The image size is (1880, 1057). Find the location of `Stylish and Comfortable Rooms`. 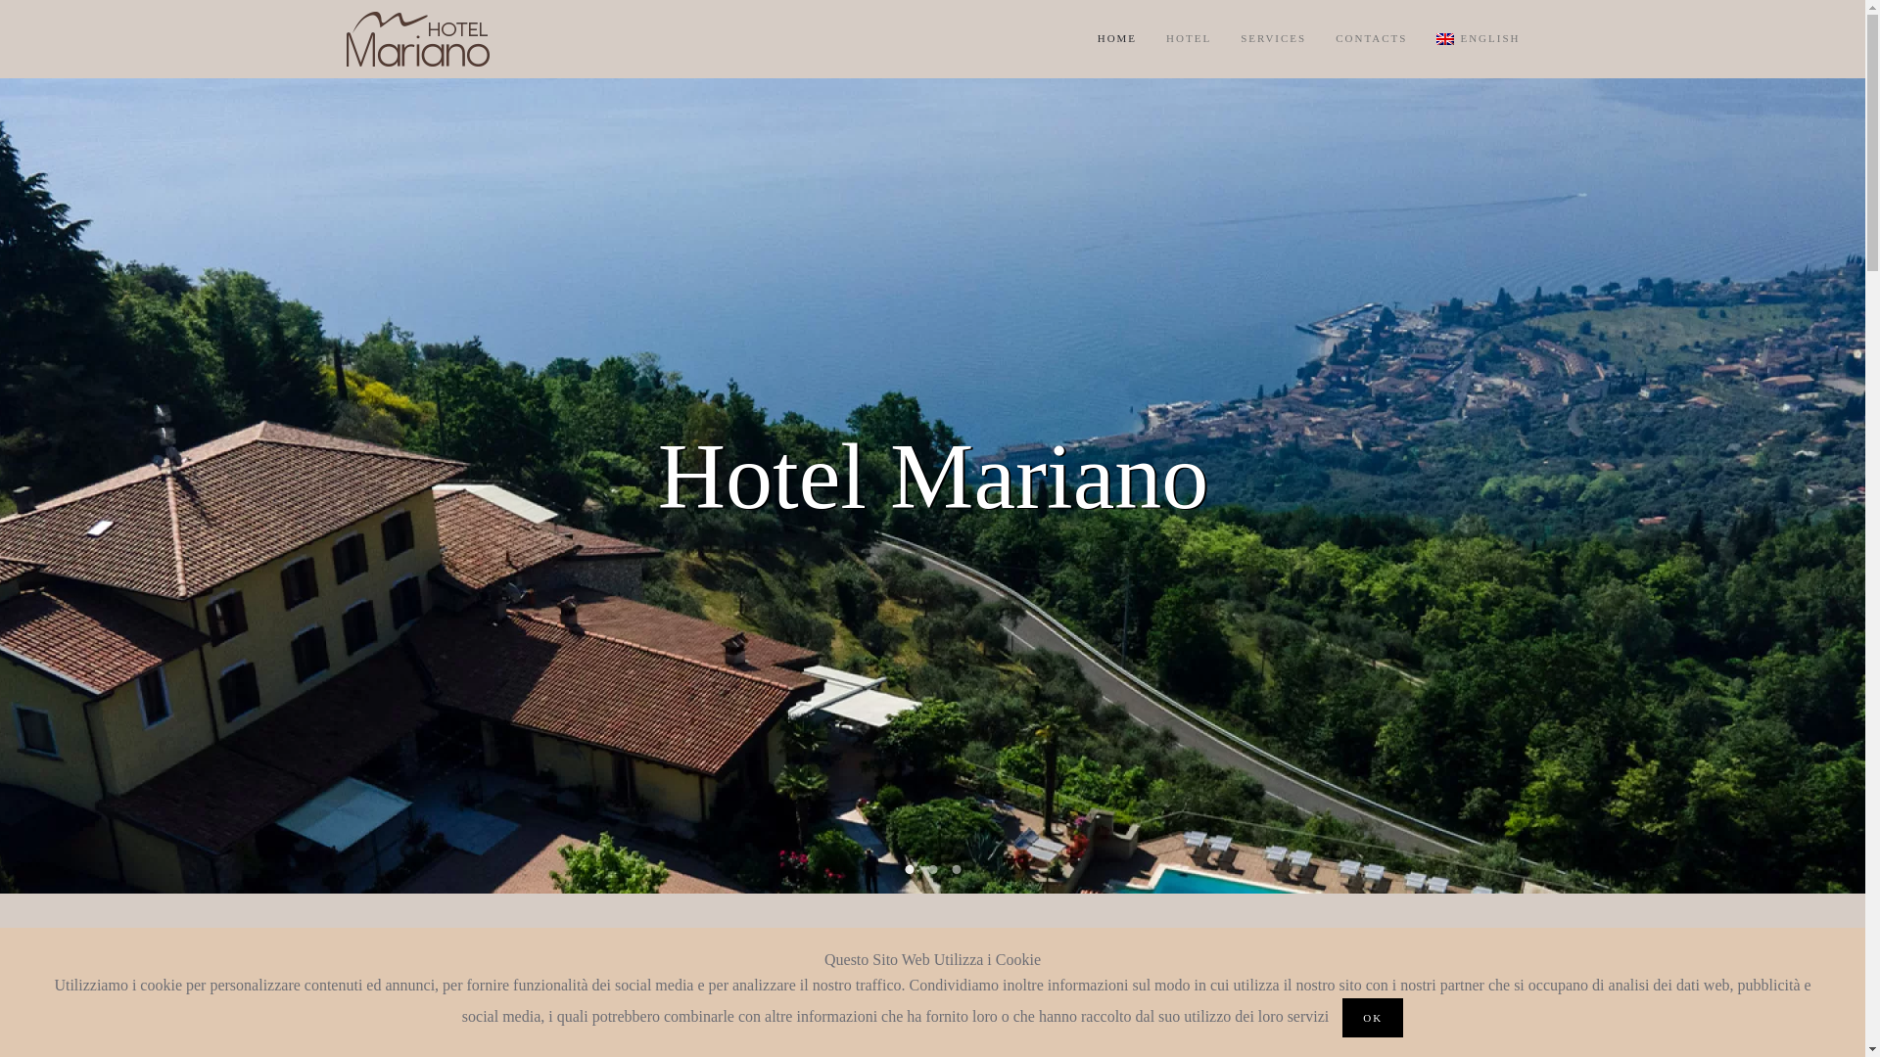

Stylish and Comfortable Rooms is located at coordinates (932, 869).